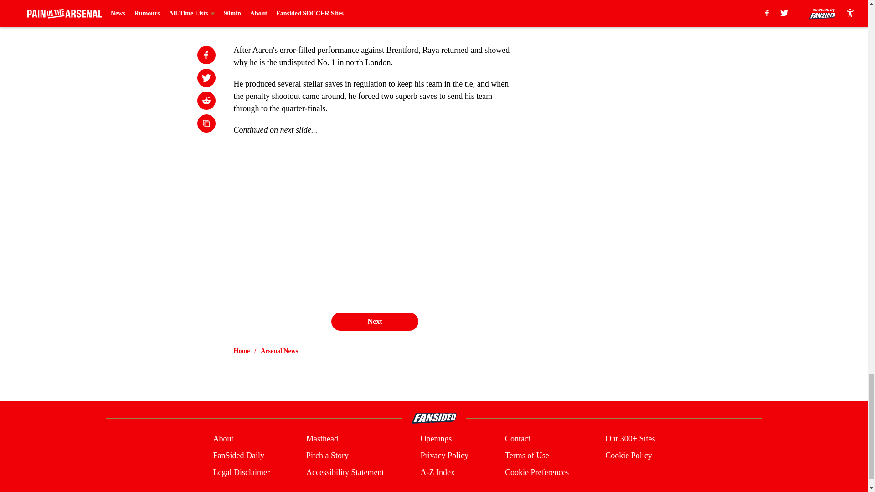  Describe the element at coordinates (223, 439) in the screenshot. I see `About` at that location.